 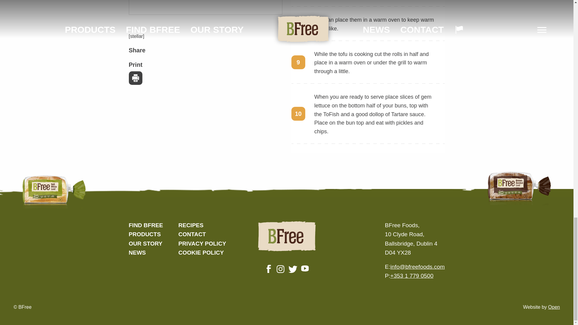 What do you see at coordinates (202, 243) in the screenshot?
I see `PRIVACY POLICY` at bounding box center [202, 243].